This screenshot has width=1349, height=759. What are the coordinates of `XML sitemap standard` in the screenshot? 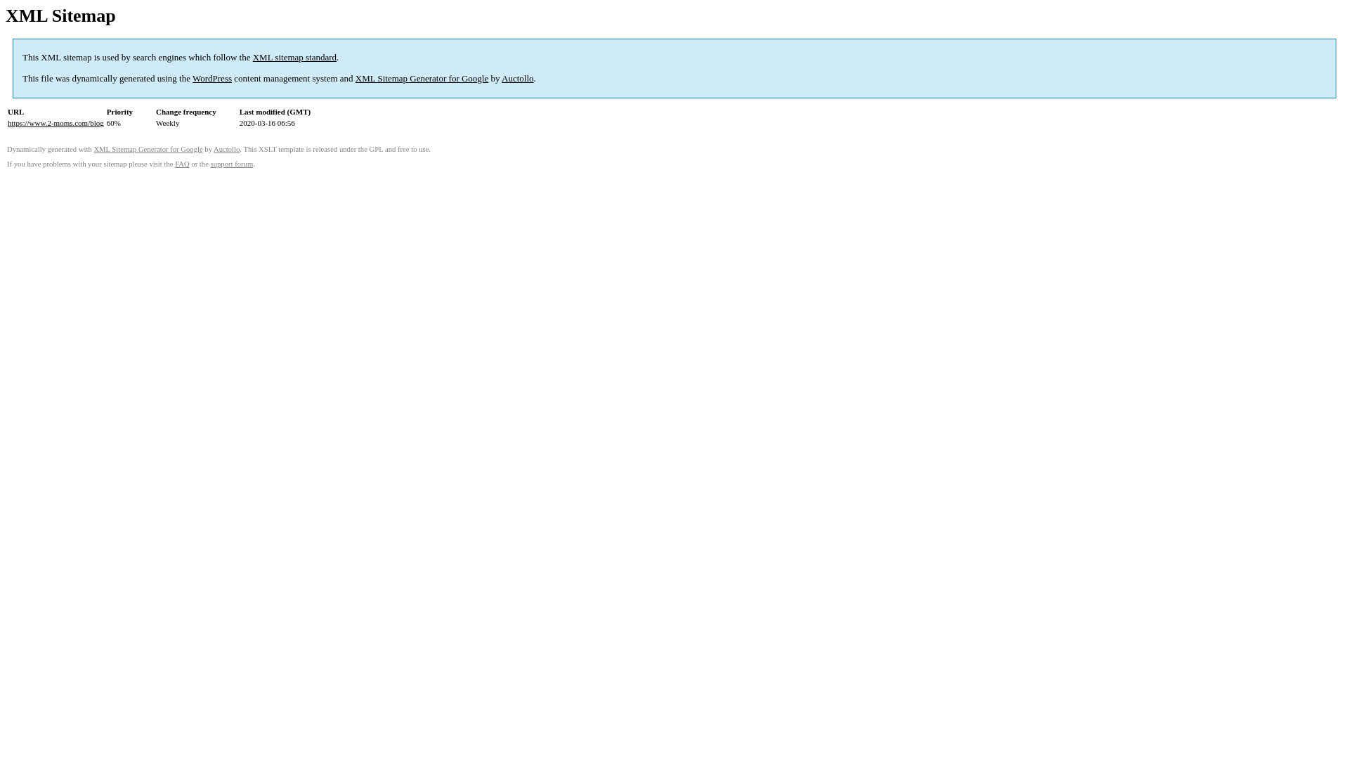 It's located at (295, 58).